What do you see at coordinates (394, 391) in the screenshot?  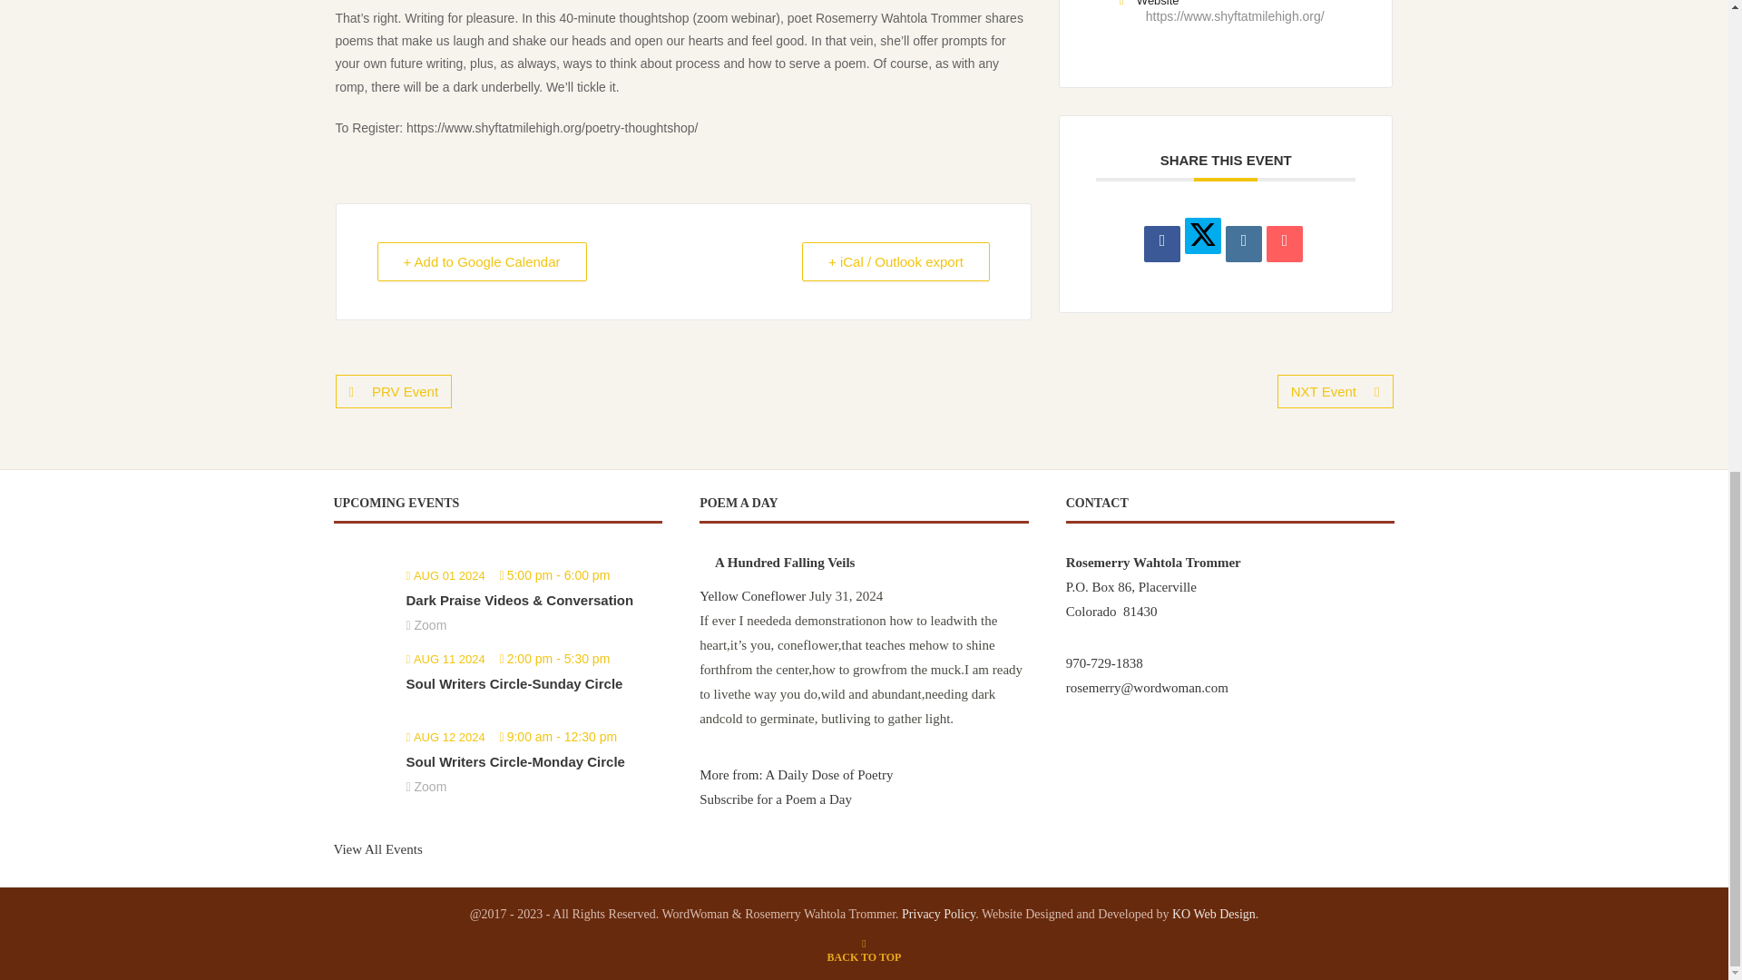 I see `PRV Event` at bounding box center [394, 391].